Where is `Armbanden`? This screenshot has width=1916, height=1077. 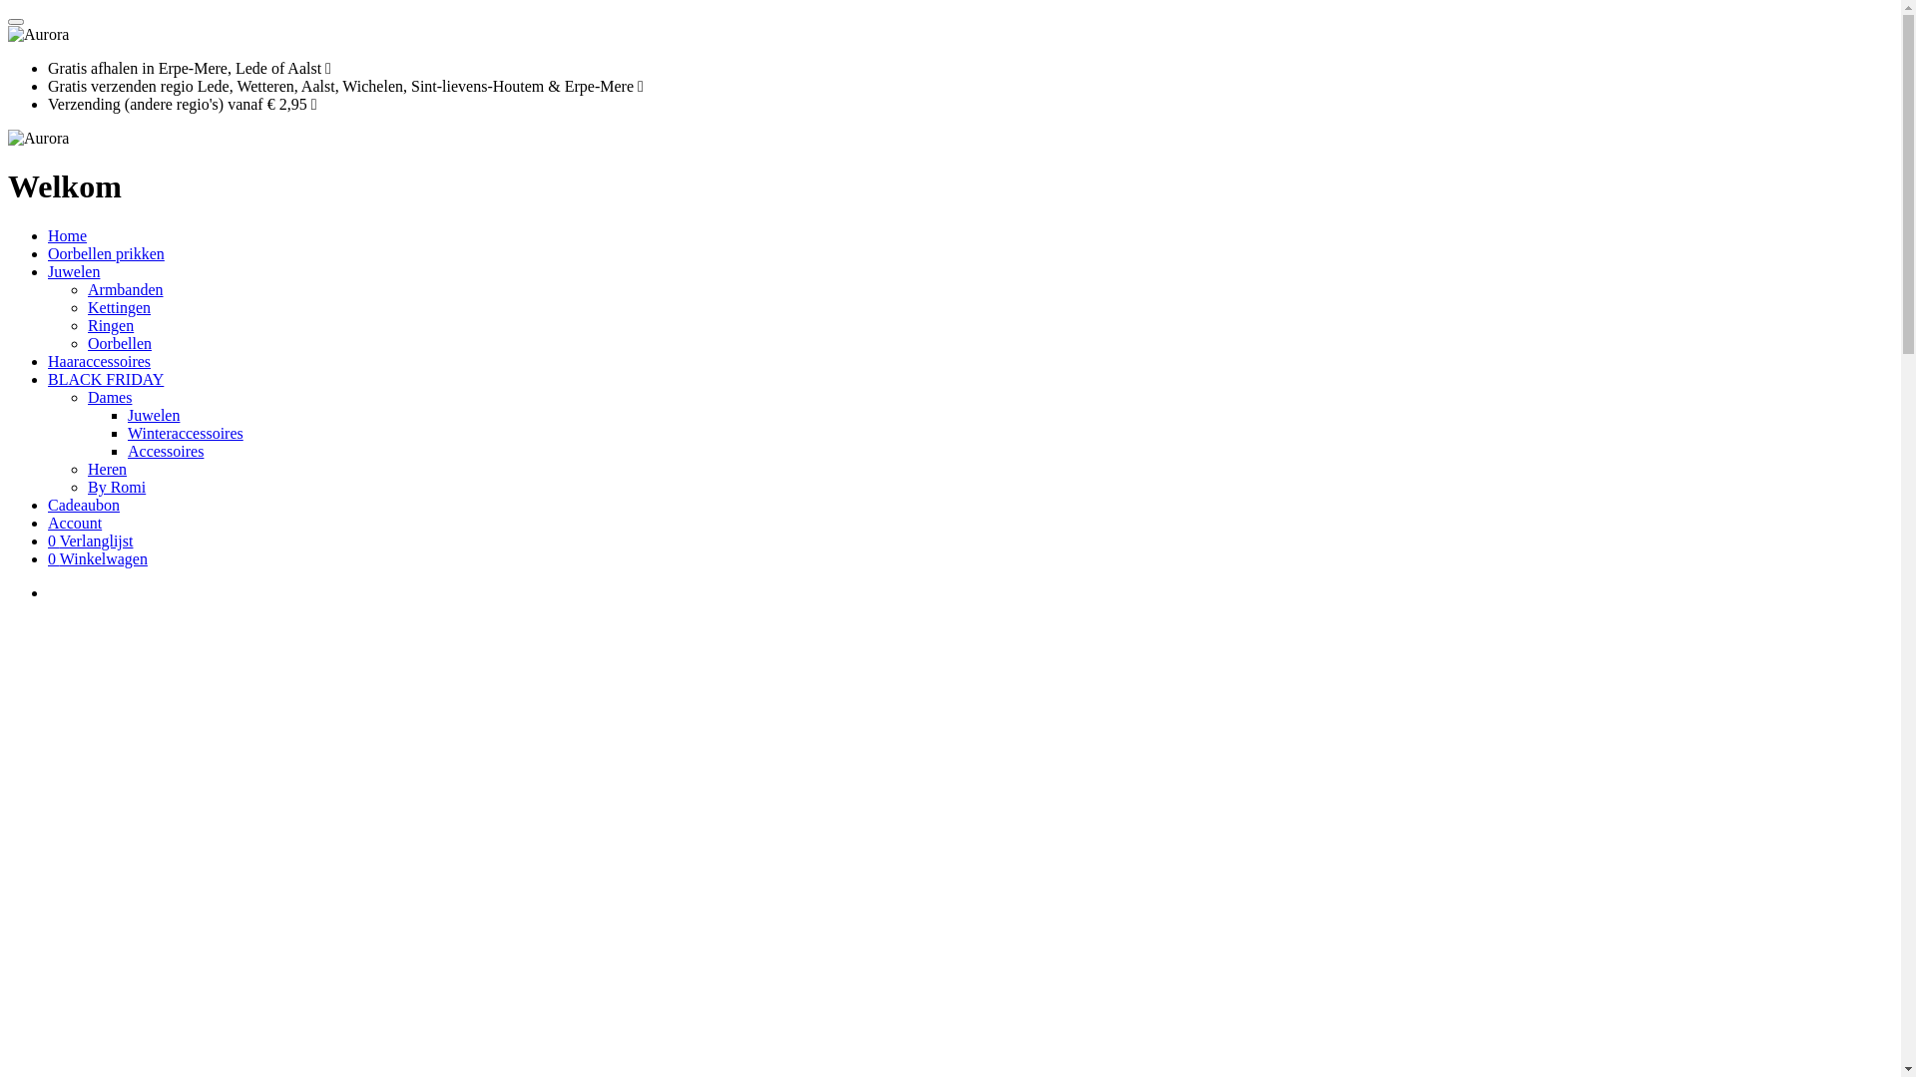
Armbanden is located at coordinates (126, 289).